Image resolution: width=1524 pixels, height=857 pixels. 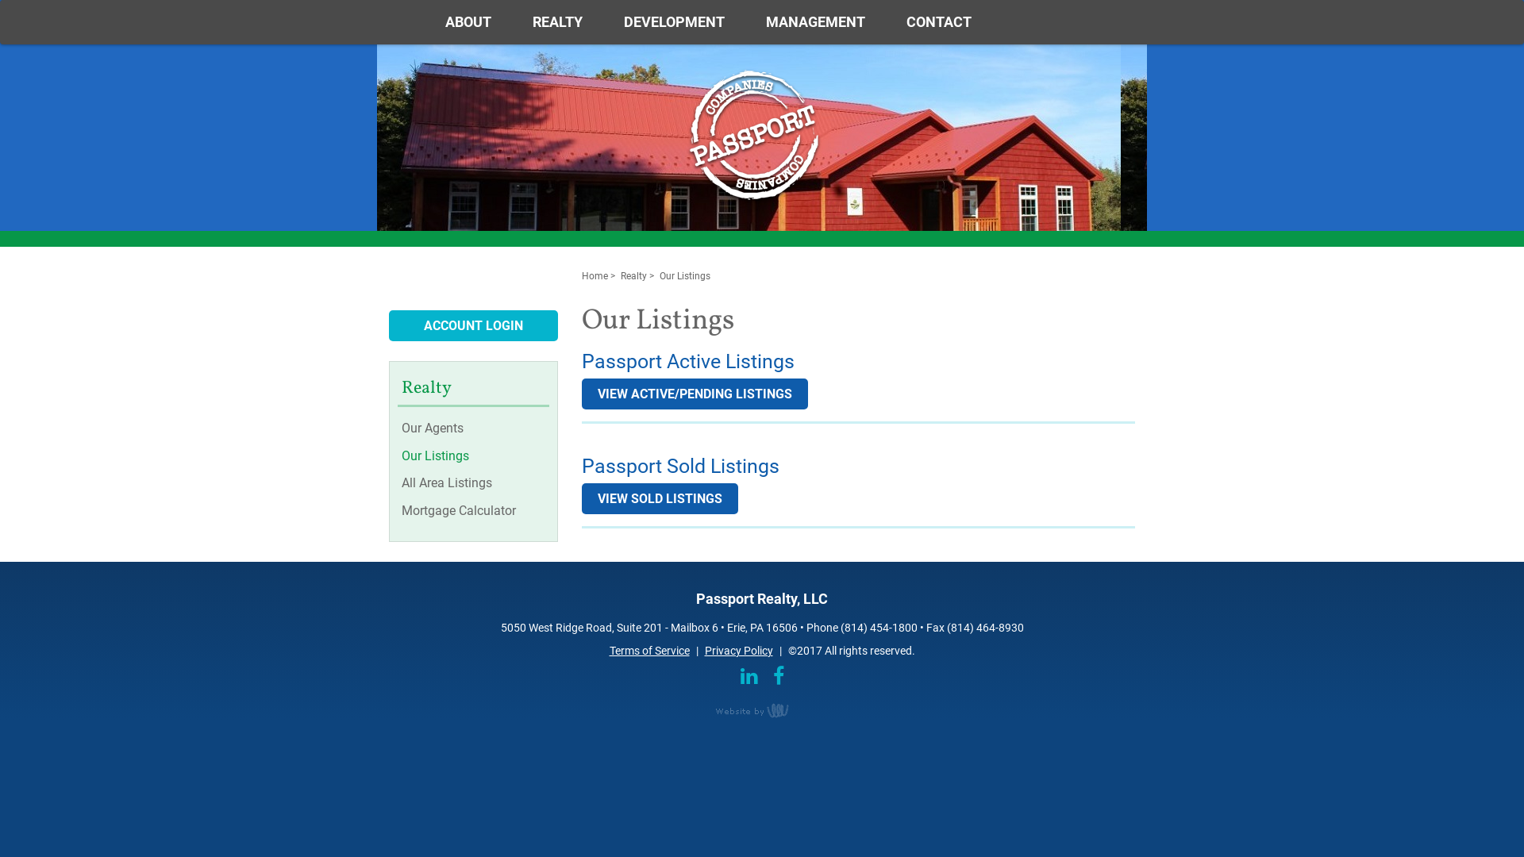 I want to click on Realty, so click(x=633, y=276).